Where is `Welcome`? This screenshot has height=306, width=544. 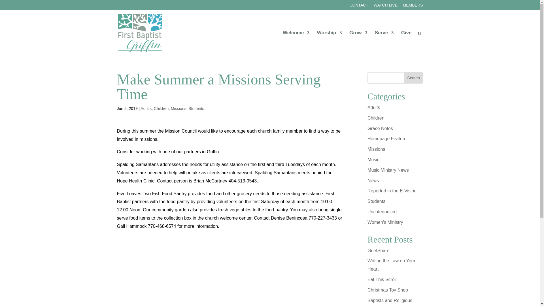 Welcome is located at coordinates (296, 43).